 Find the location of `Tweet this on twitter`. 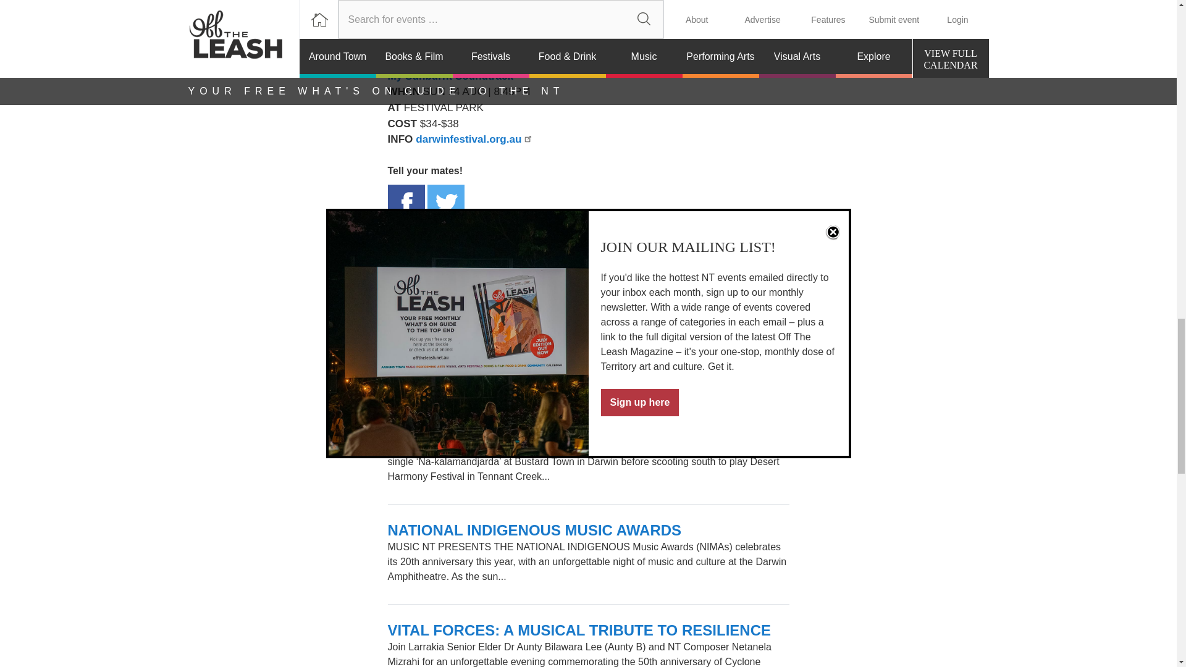

Tweet this on twitter is located at coordinates (446, 203).